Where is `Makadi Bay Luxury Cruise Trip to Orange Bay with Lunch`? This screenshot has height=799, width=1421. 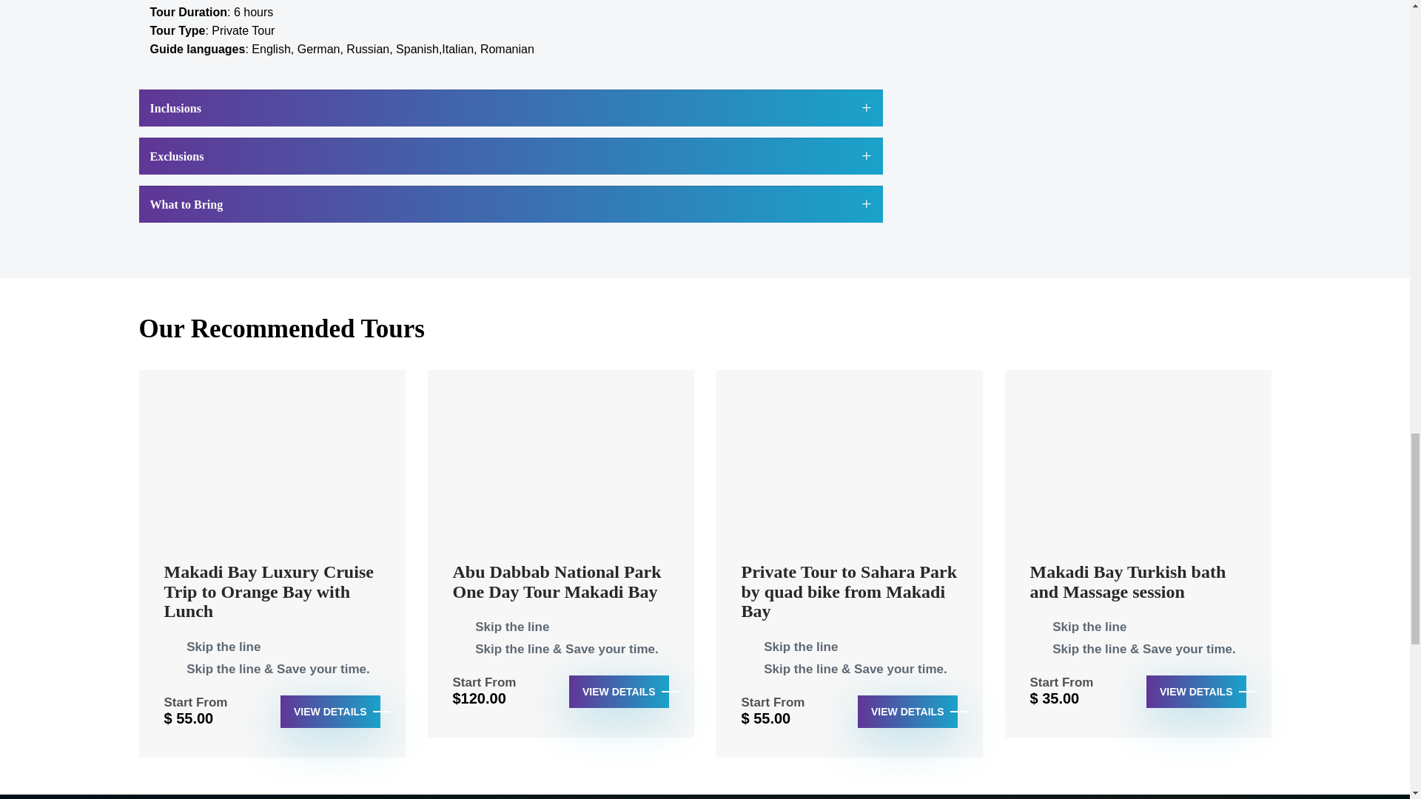 Makadi Bay Luxury Cruise Trip to Orange Bay with Lunch is located at coordinates (272, 599).